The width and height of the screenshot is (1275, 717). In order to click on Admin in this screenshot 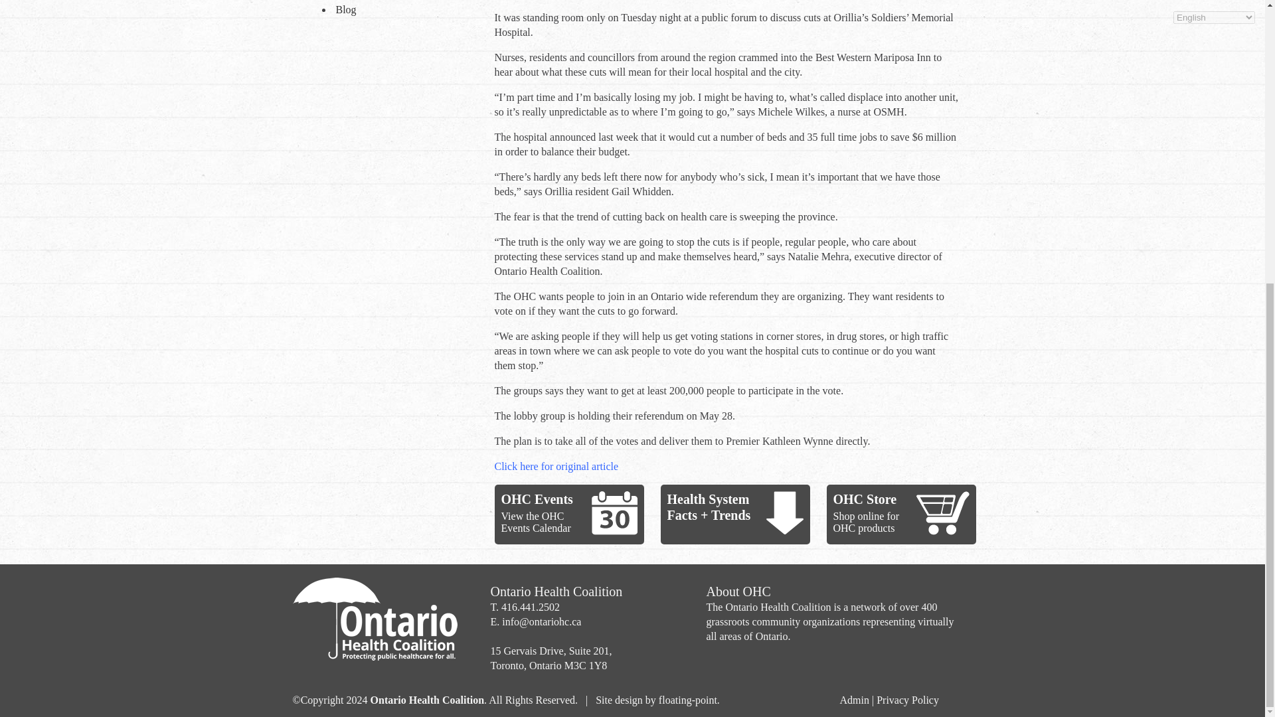, I will do `click(853, 700)`.